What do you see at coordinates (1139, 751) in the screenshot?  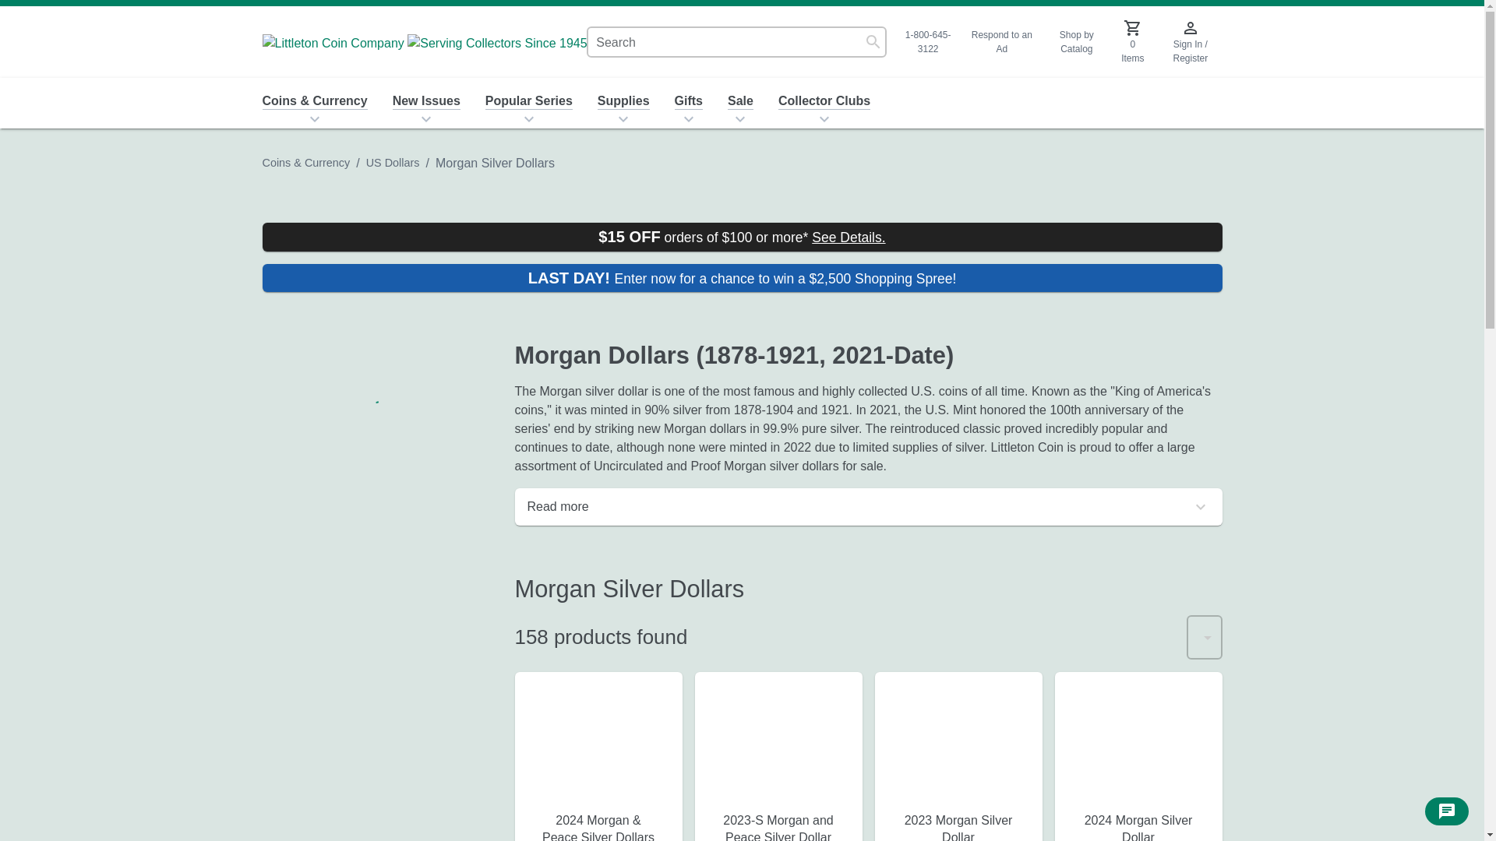 I see `2024 Morgan Silver Dollar` at bounding box center [1139, 751].